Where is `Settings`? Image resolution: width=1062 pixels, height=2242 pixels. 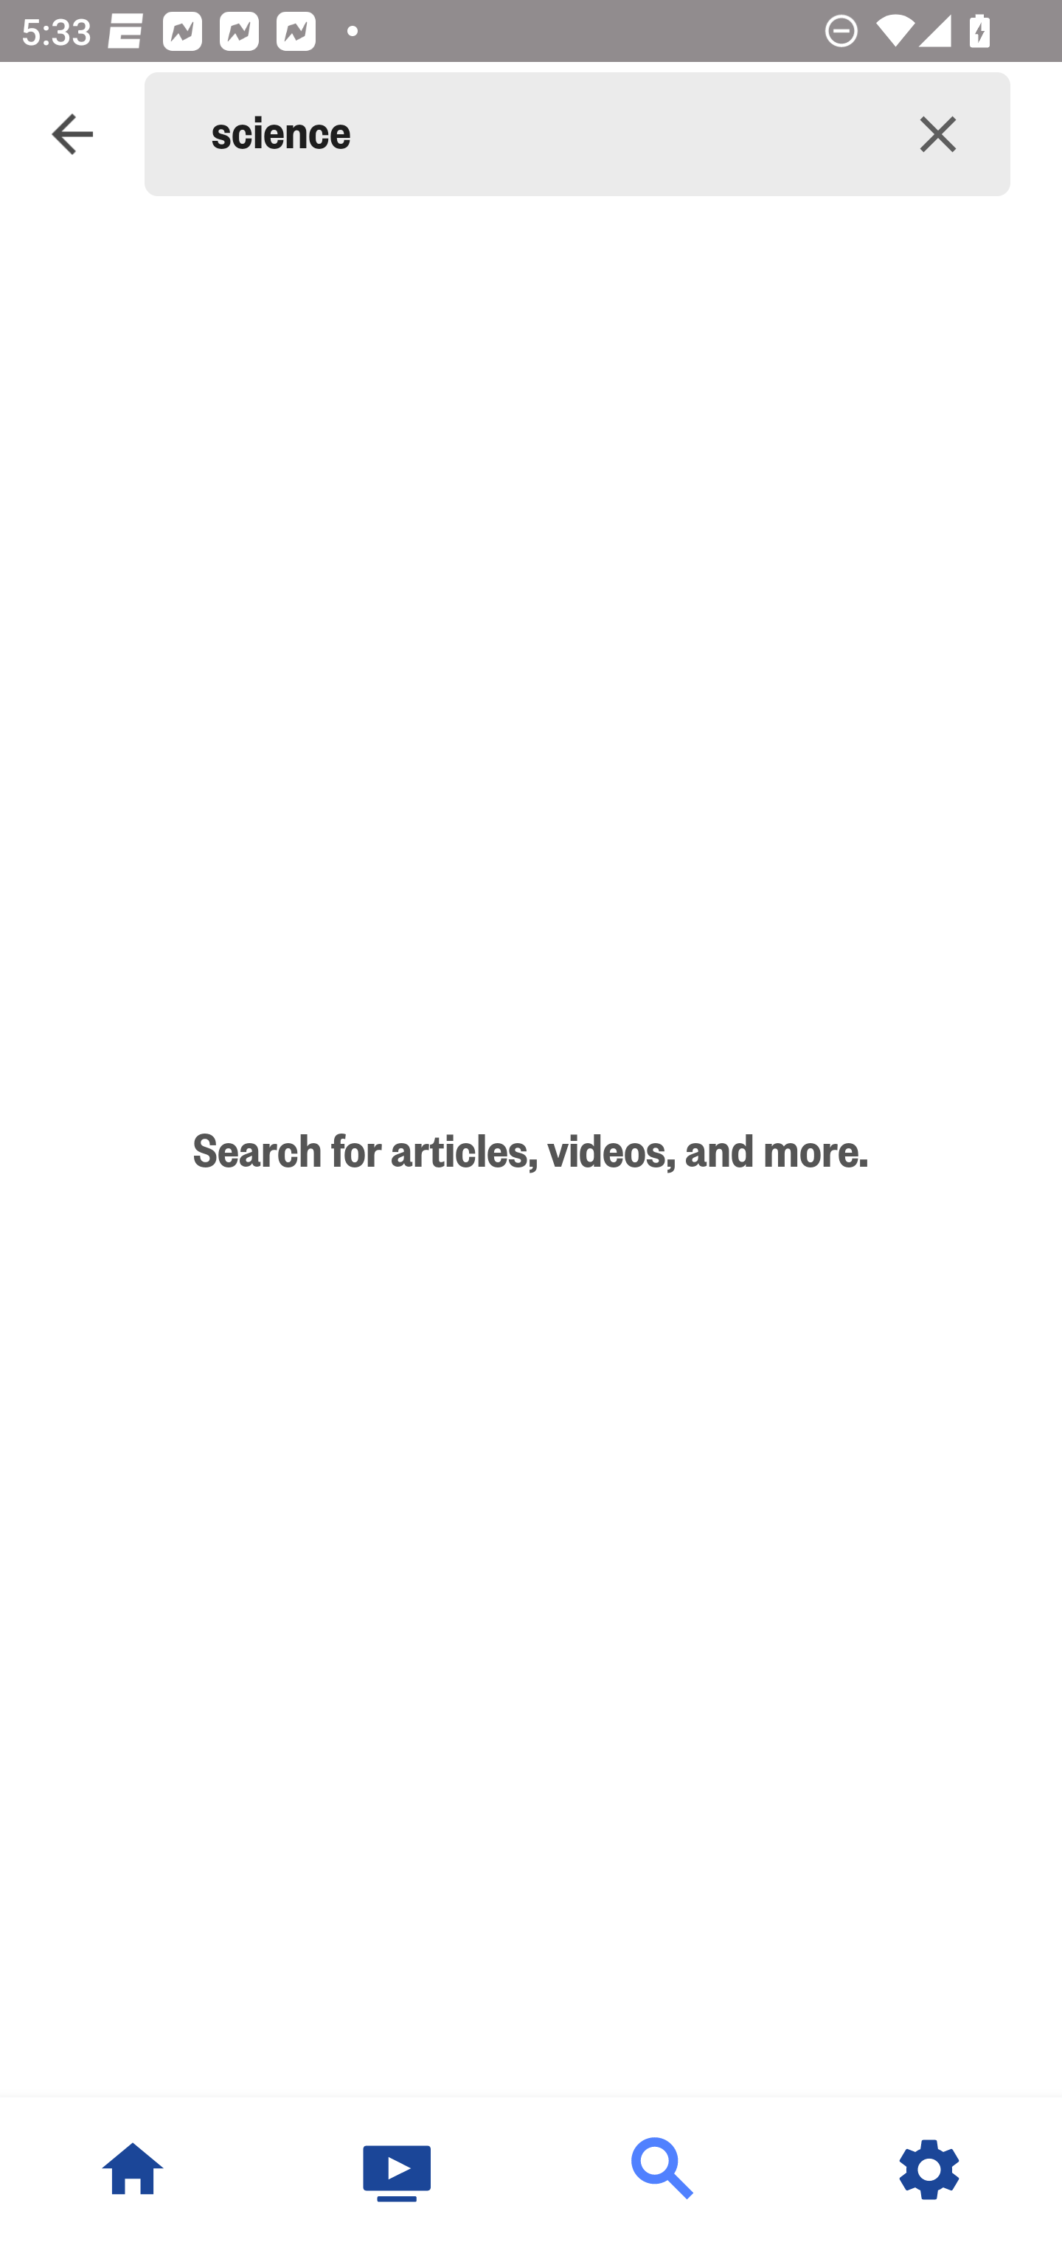
Settings is located at coordinates (929, 2170).